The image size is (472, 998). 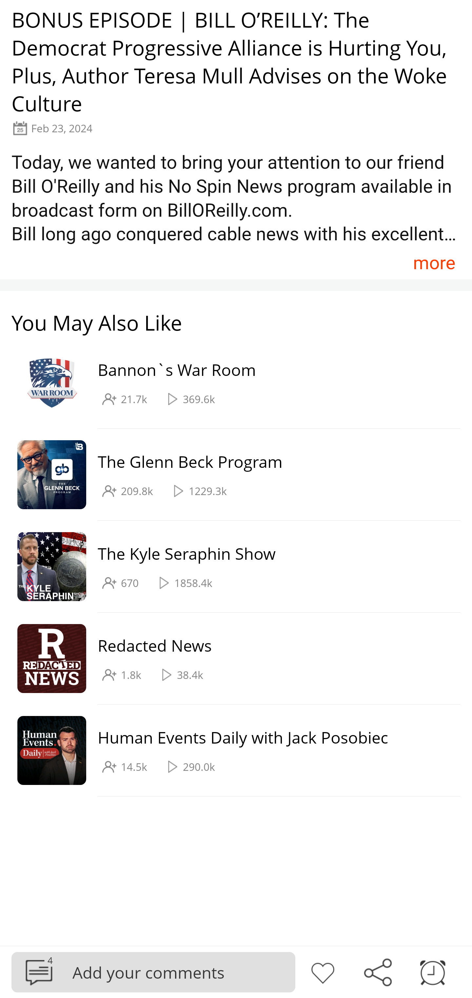 I want to click on Podbean 4 Add your comments, so click(x=153, y=972).